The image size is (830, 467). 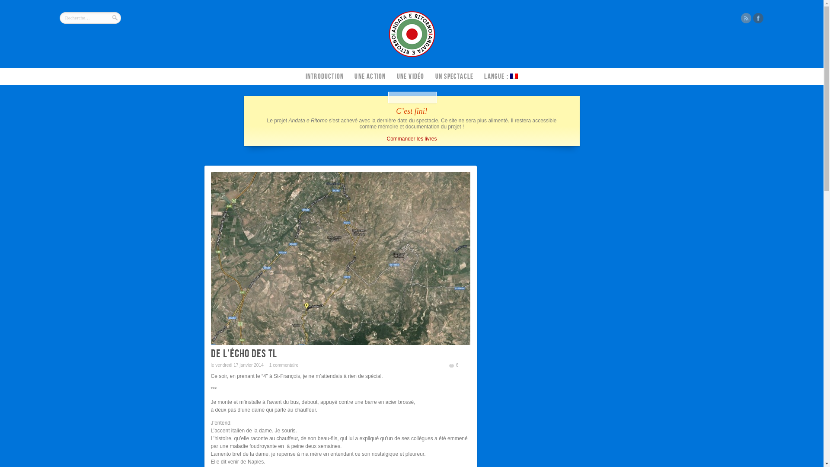 I want to click on Un spectacle, so click(x=454, y=77).